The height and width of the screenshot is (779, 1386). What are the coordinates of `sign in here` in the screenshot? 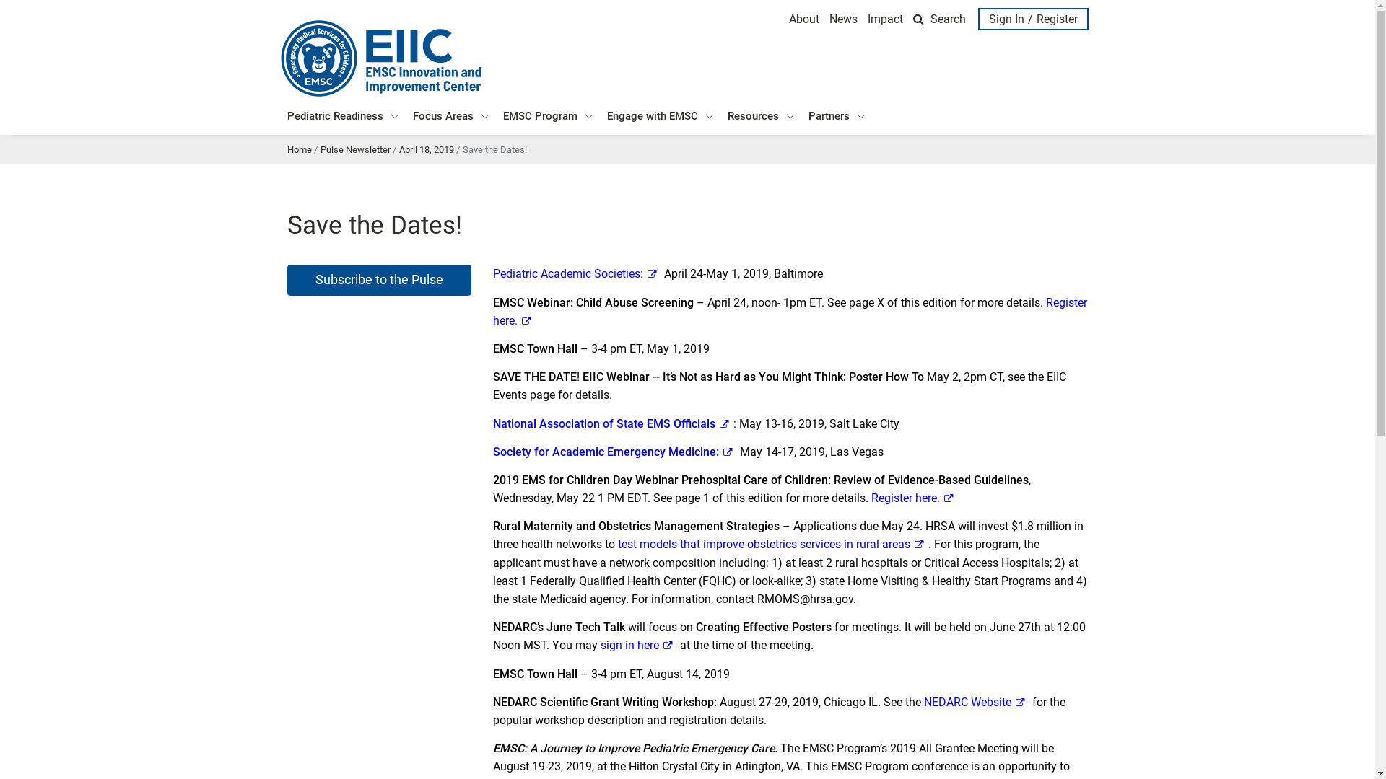 It's located at (640, 645).